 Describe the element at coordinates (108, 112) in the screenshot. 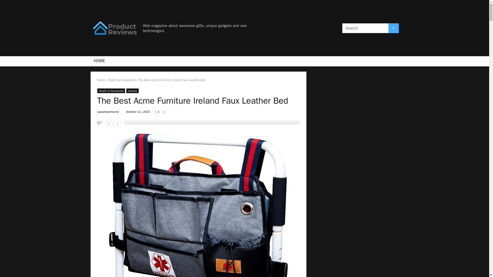

I see `sawdreamhome` at that location.